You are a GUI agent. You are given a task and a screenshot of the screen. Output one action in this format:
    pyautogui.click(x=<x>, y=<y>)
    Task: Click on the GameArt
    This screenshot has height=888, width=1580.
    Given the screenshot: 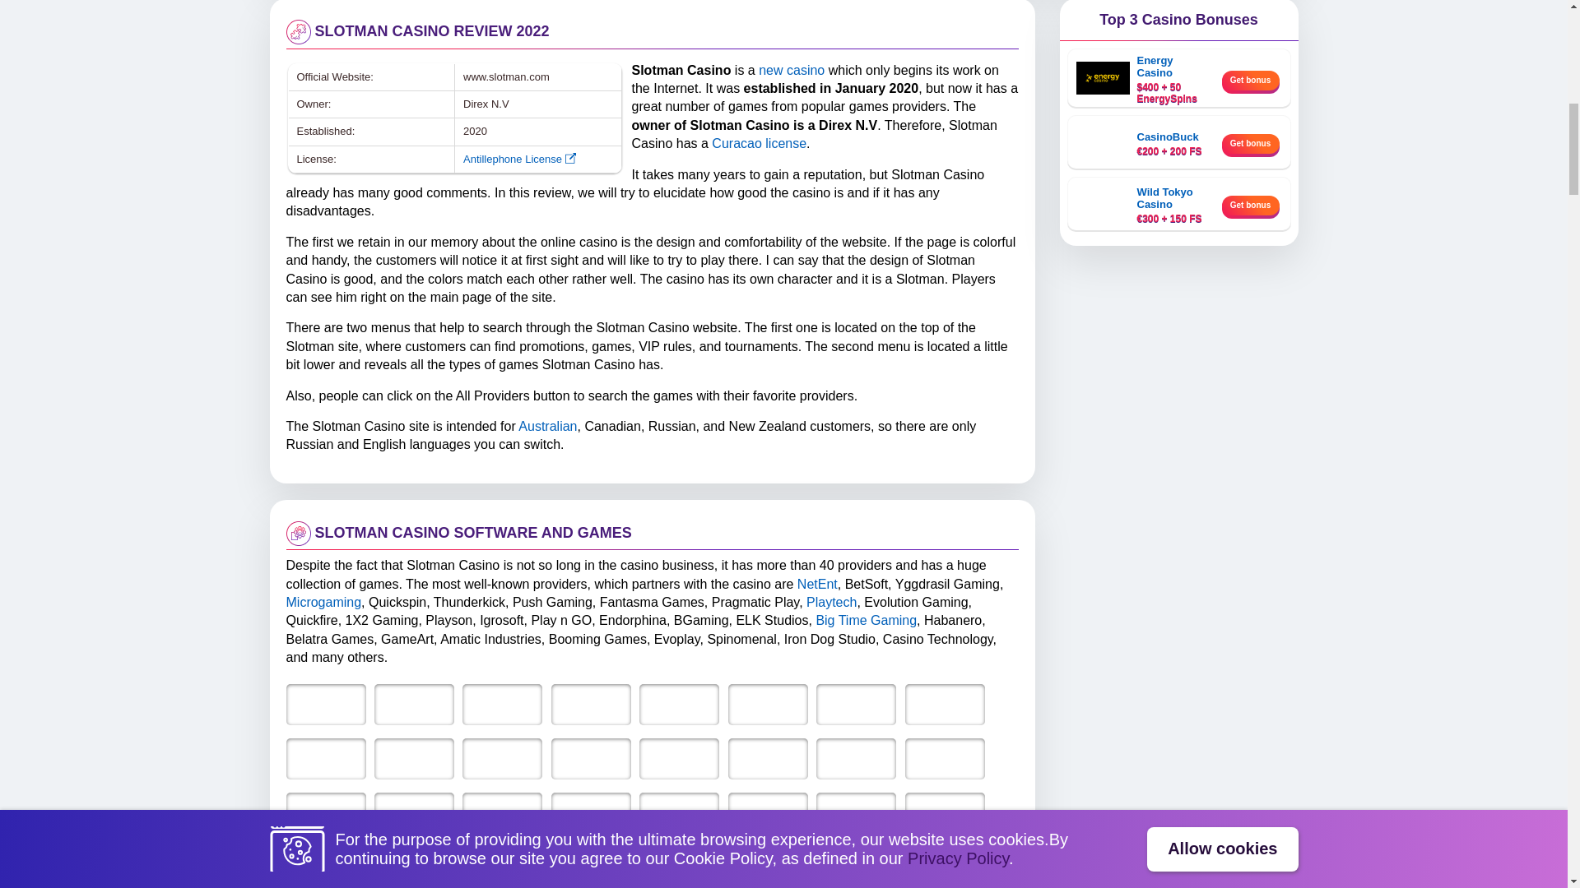 What is the action you would take?
    pyautogui.click(x=945, y=758)
    